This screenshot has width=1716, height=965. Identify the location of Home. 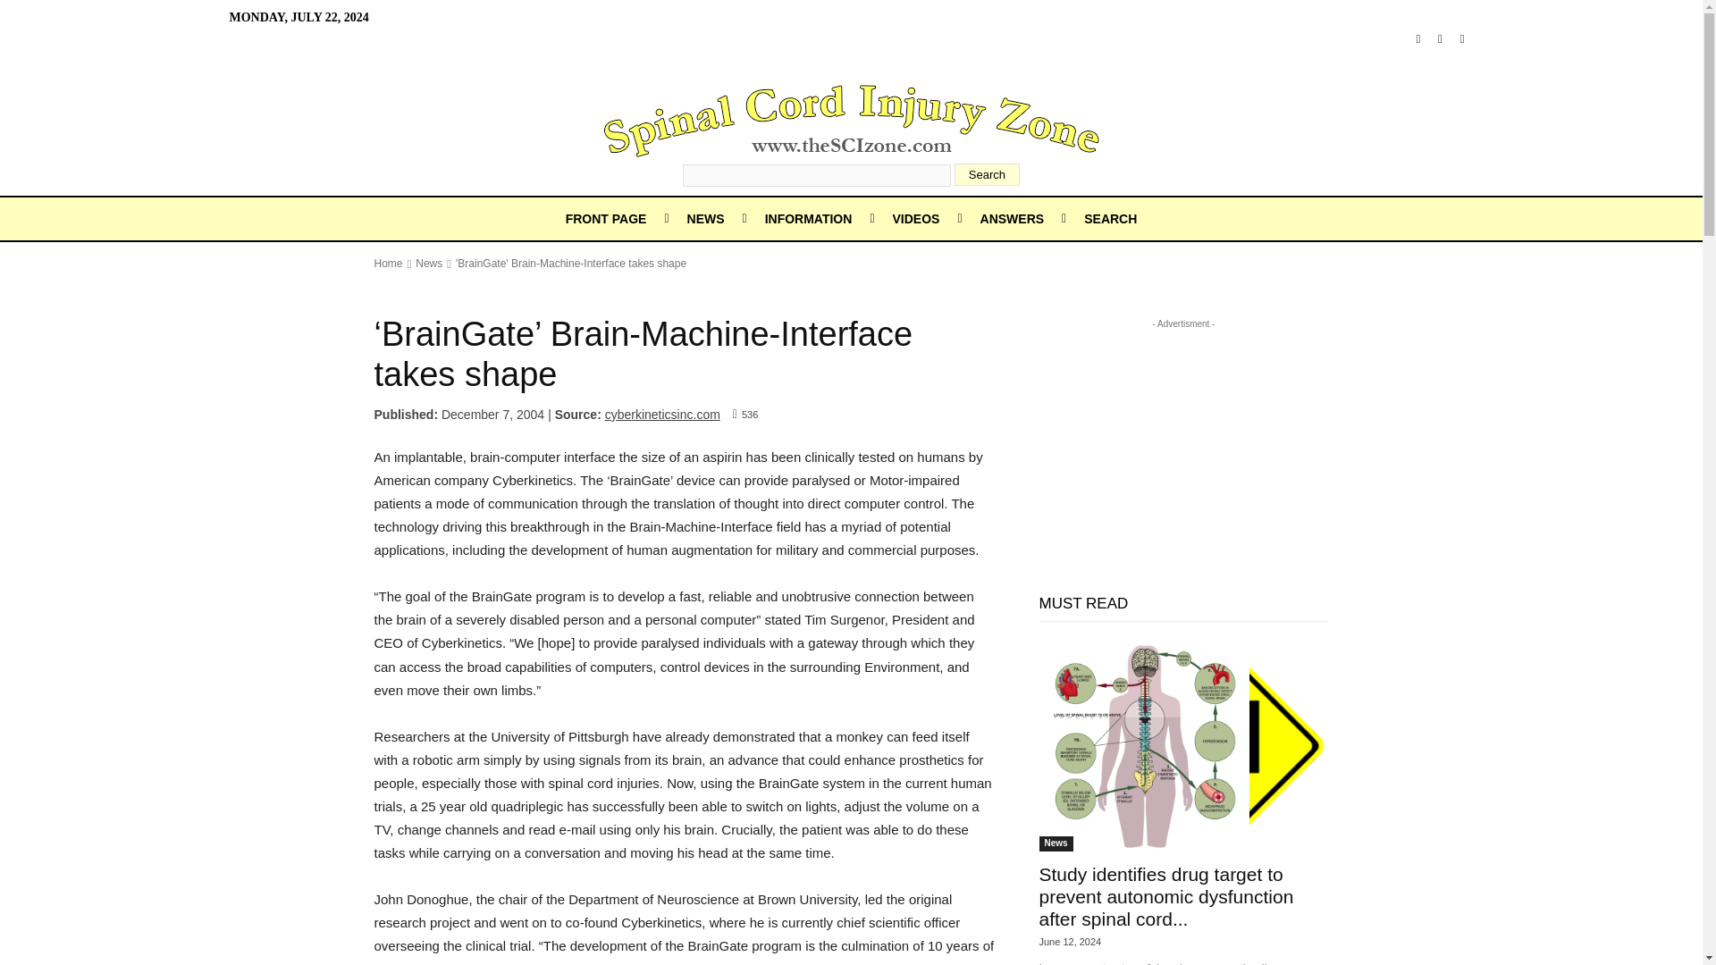
(388, 264).